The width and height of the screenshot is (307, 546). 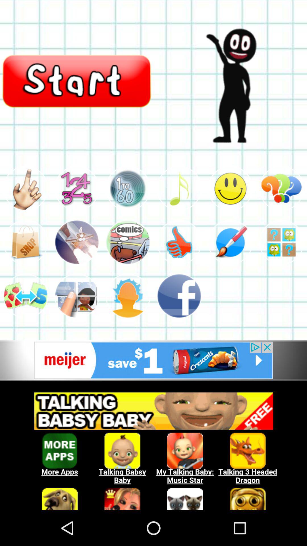 I want to click on save 1 at meijer crescent rolls, so click(x=153, y=360).